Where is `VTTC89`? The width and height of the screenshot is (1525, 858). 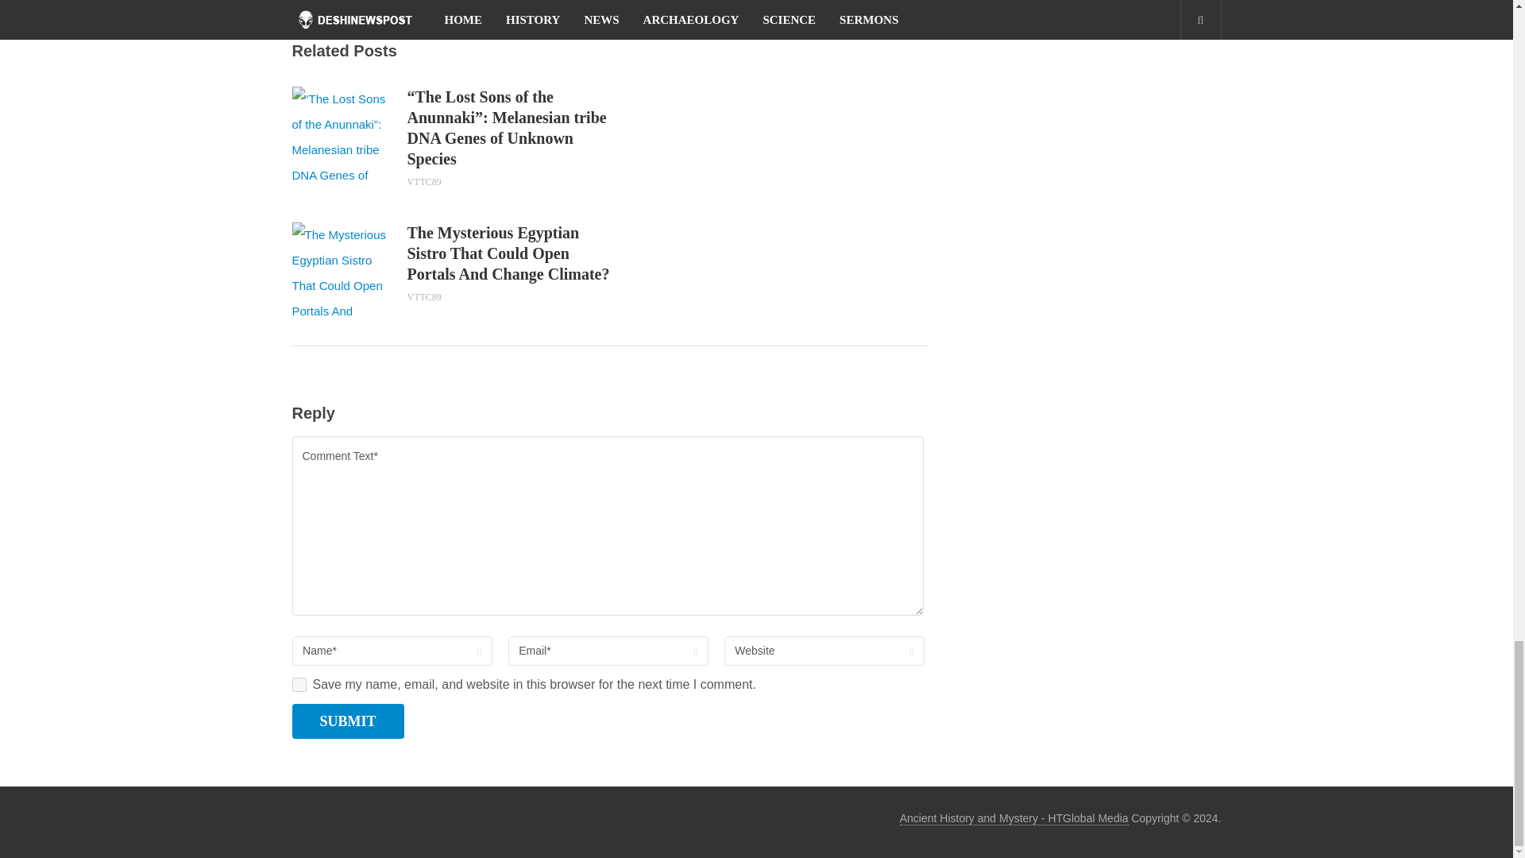
VTTC89 is located at coordinates (423, 182).